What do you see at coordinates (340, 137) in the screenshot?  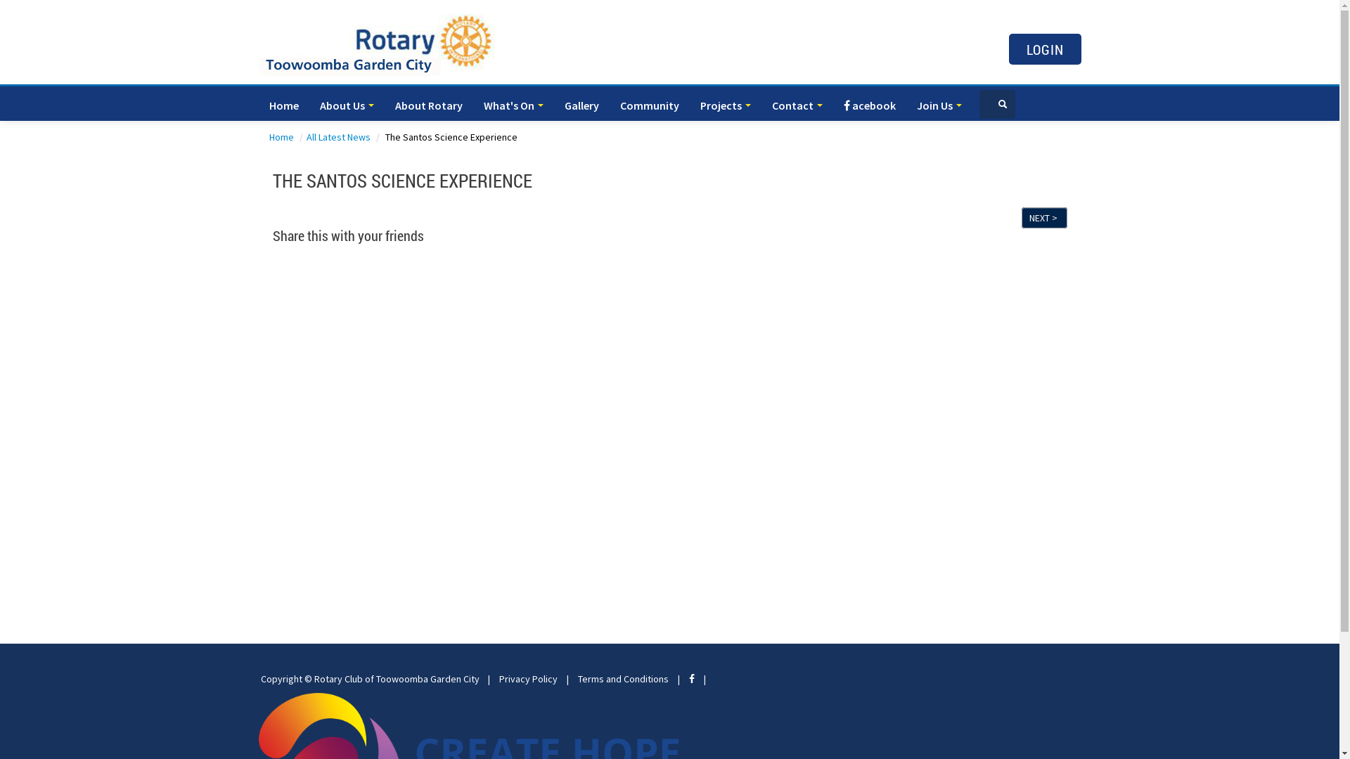 I see `All Latest News` at bounding box center [340, 137].